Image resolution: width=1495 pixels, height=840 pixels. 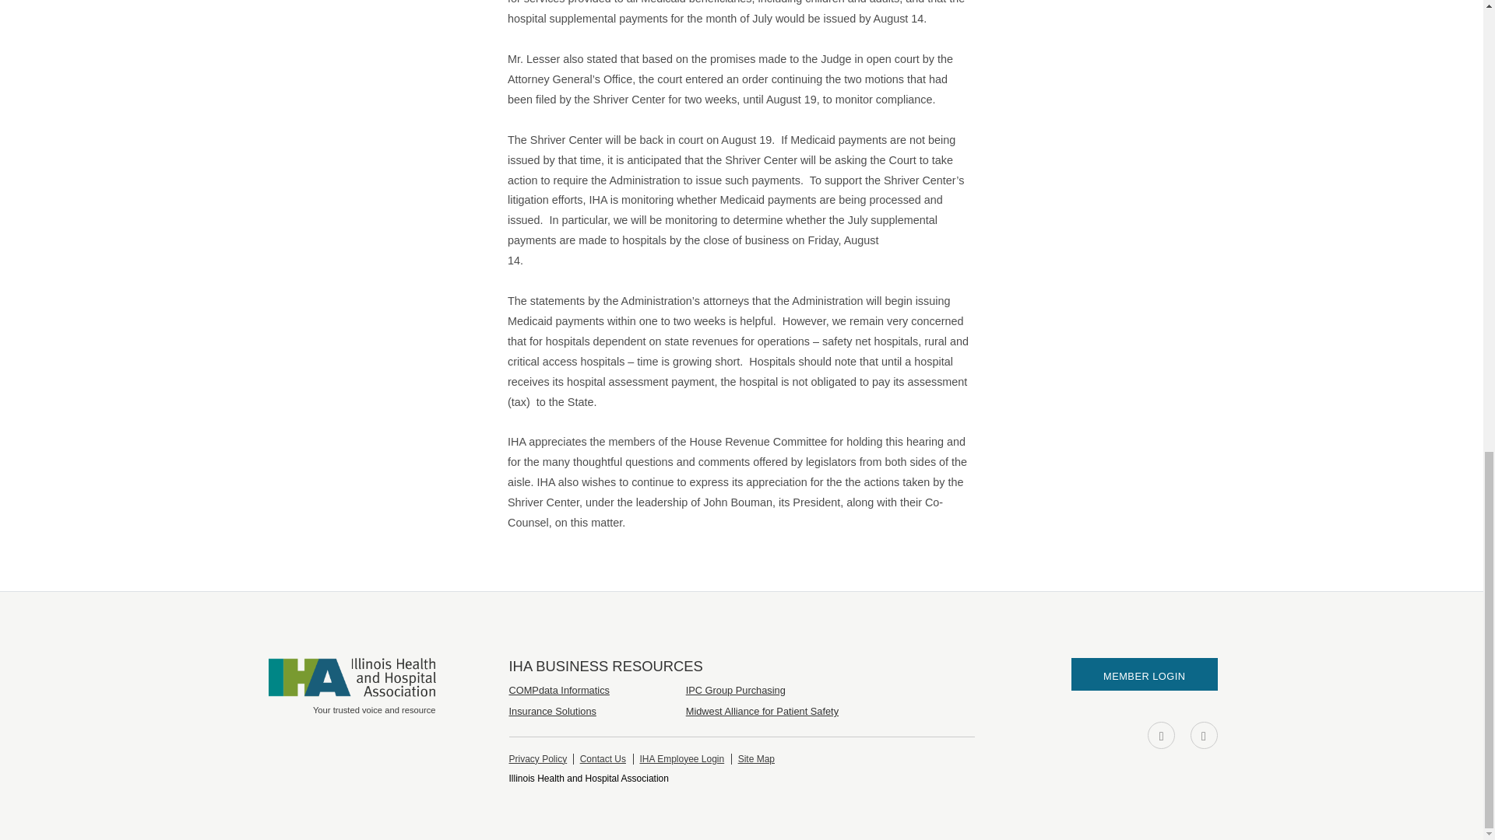 I want to click on IPC Group Purchasing, so click(x=736, y=691).